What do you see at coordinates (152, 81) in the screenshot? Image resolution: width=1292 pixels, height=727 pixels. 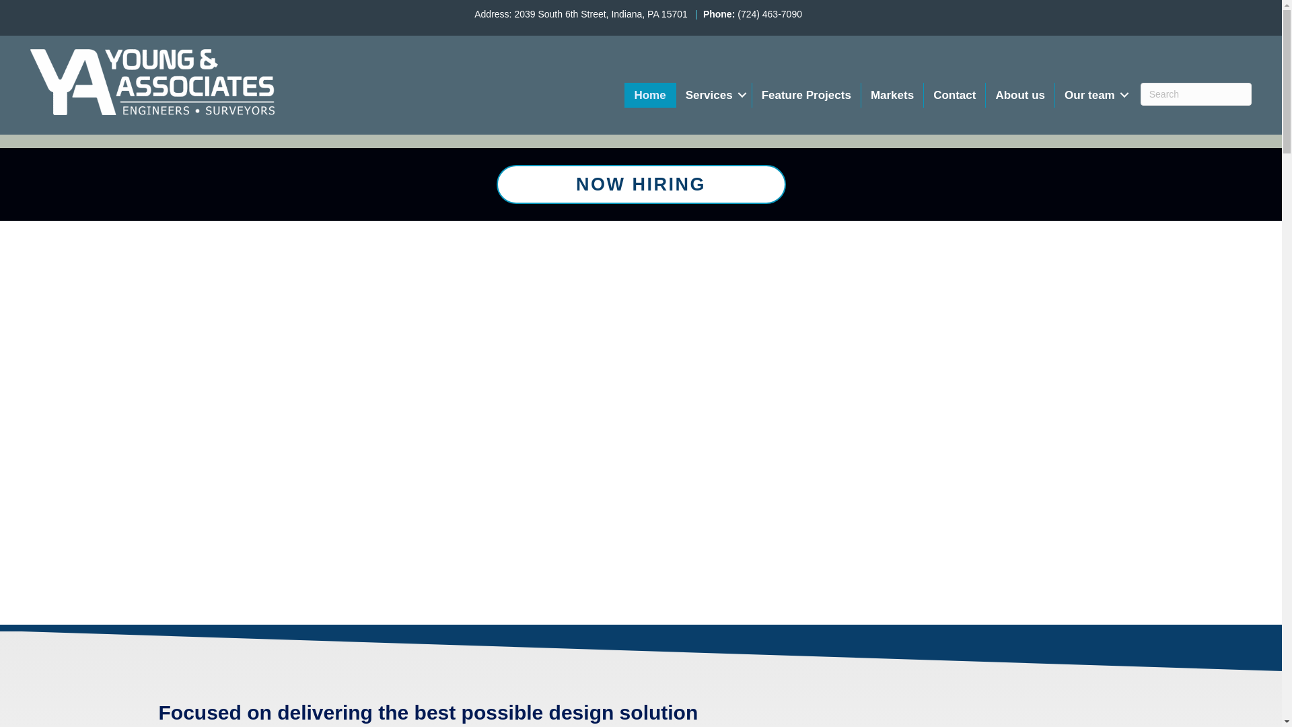 I see `YA-logo-final-white` at bounding box center [152, 81].